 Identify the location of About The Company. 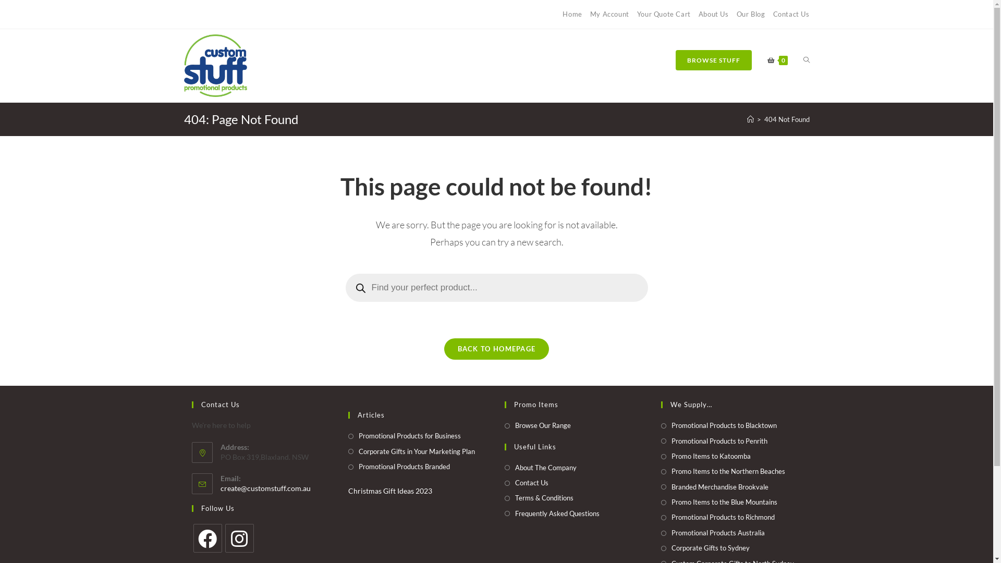
(541, 468).